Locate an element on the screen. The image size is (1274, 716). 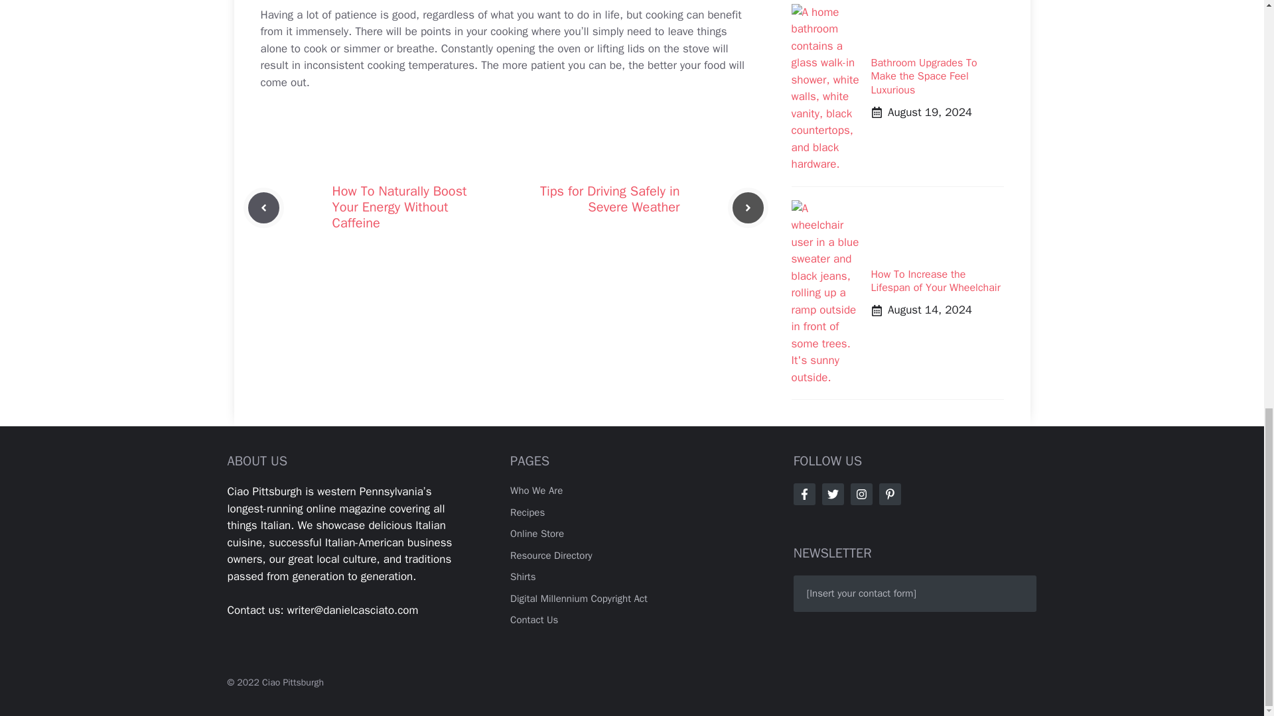
Who We Are is located at coordinates (536, 491).